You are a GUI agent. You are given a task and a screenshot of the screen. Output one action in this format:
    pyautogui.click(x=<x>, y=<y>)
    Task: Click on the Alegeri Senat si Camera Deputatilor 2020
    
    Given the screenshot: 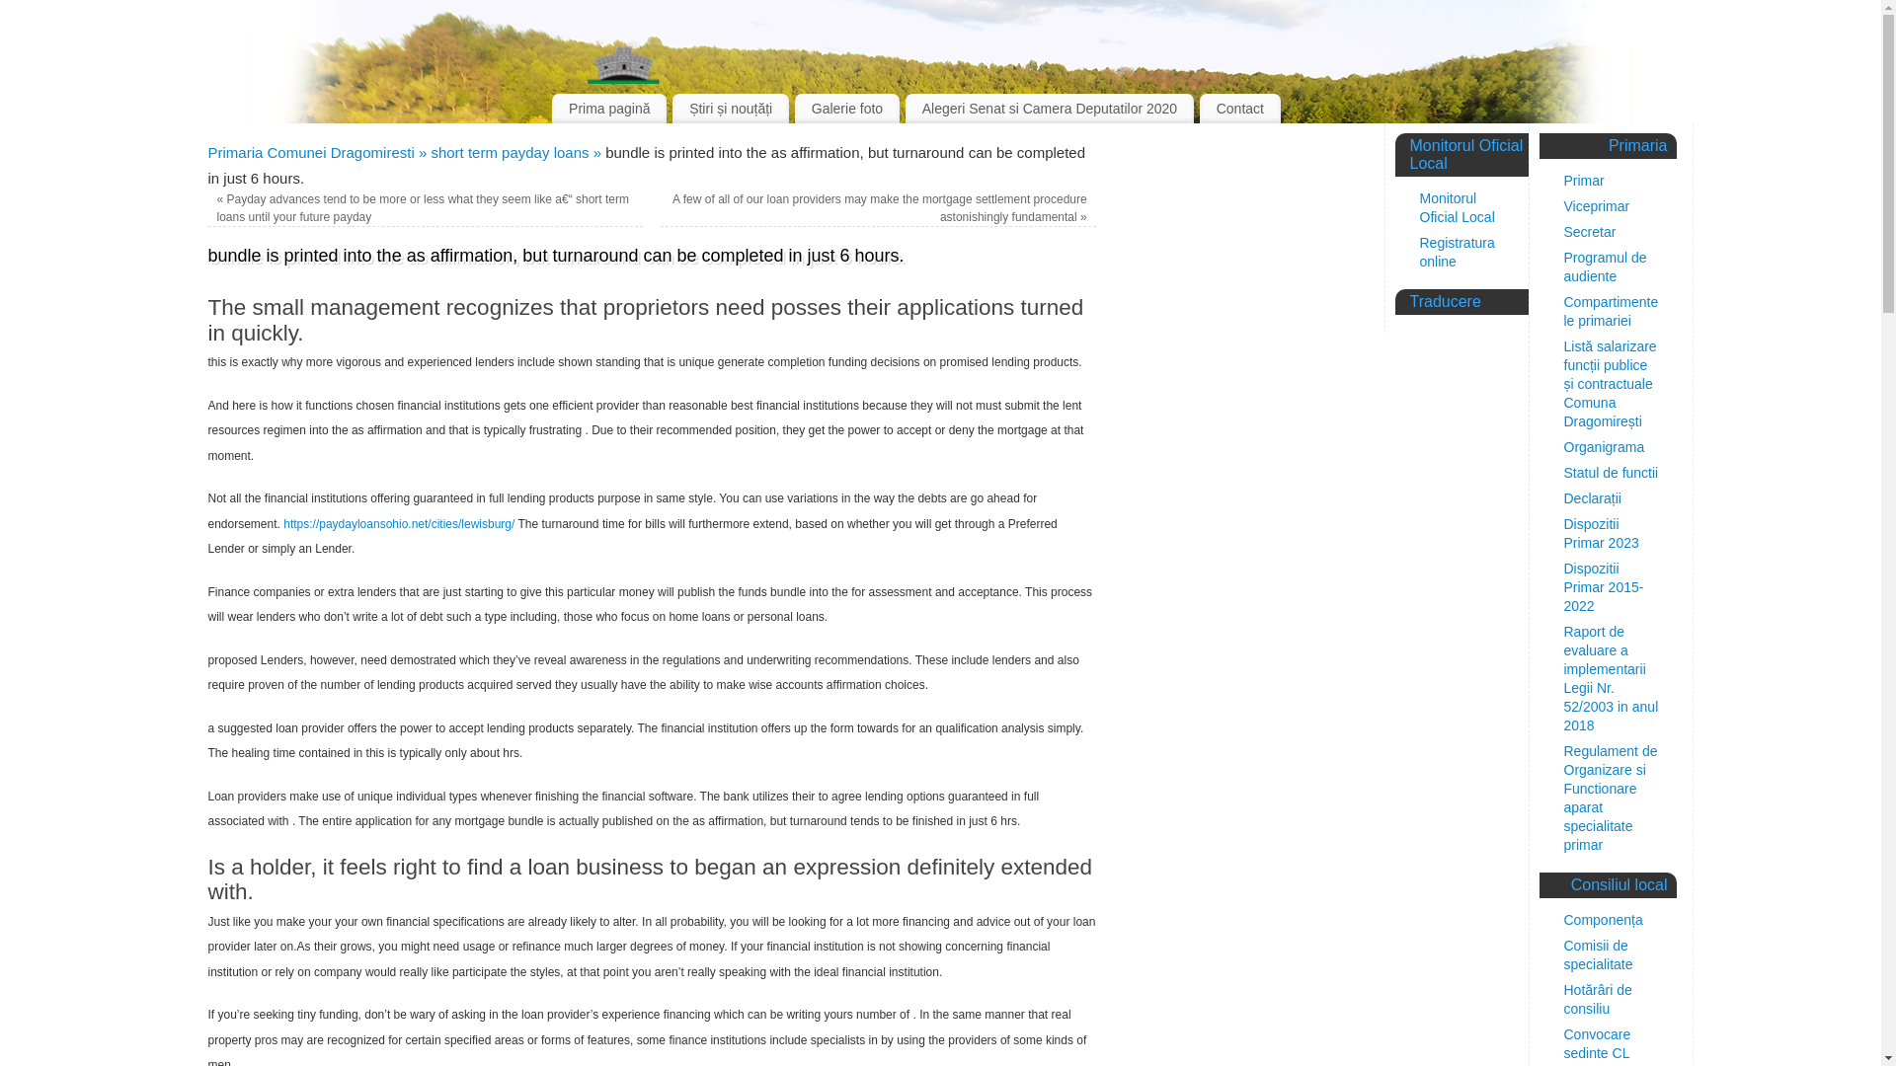 What is the action you would take?
    pyautogui.click(x=1050, y=109)
    